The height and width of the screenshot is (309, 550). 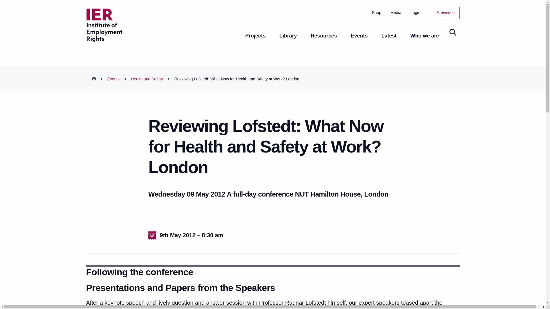 I want to click on Resources, so click(x=324, y=40).